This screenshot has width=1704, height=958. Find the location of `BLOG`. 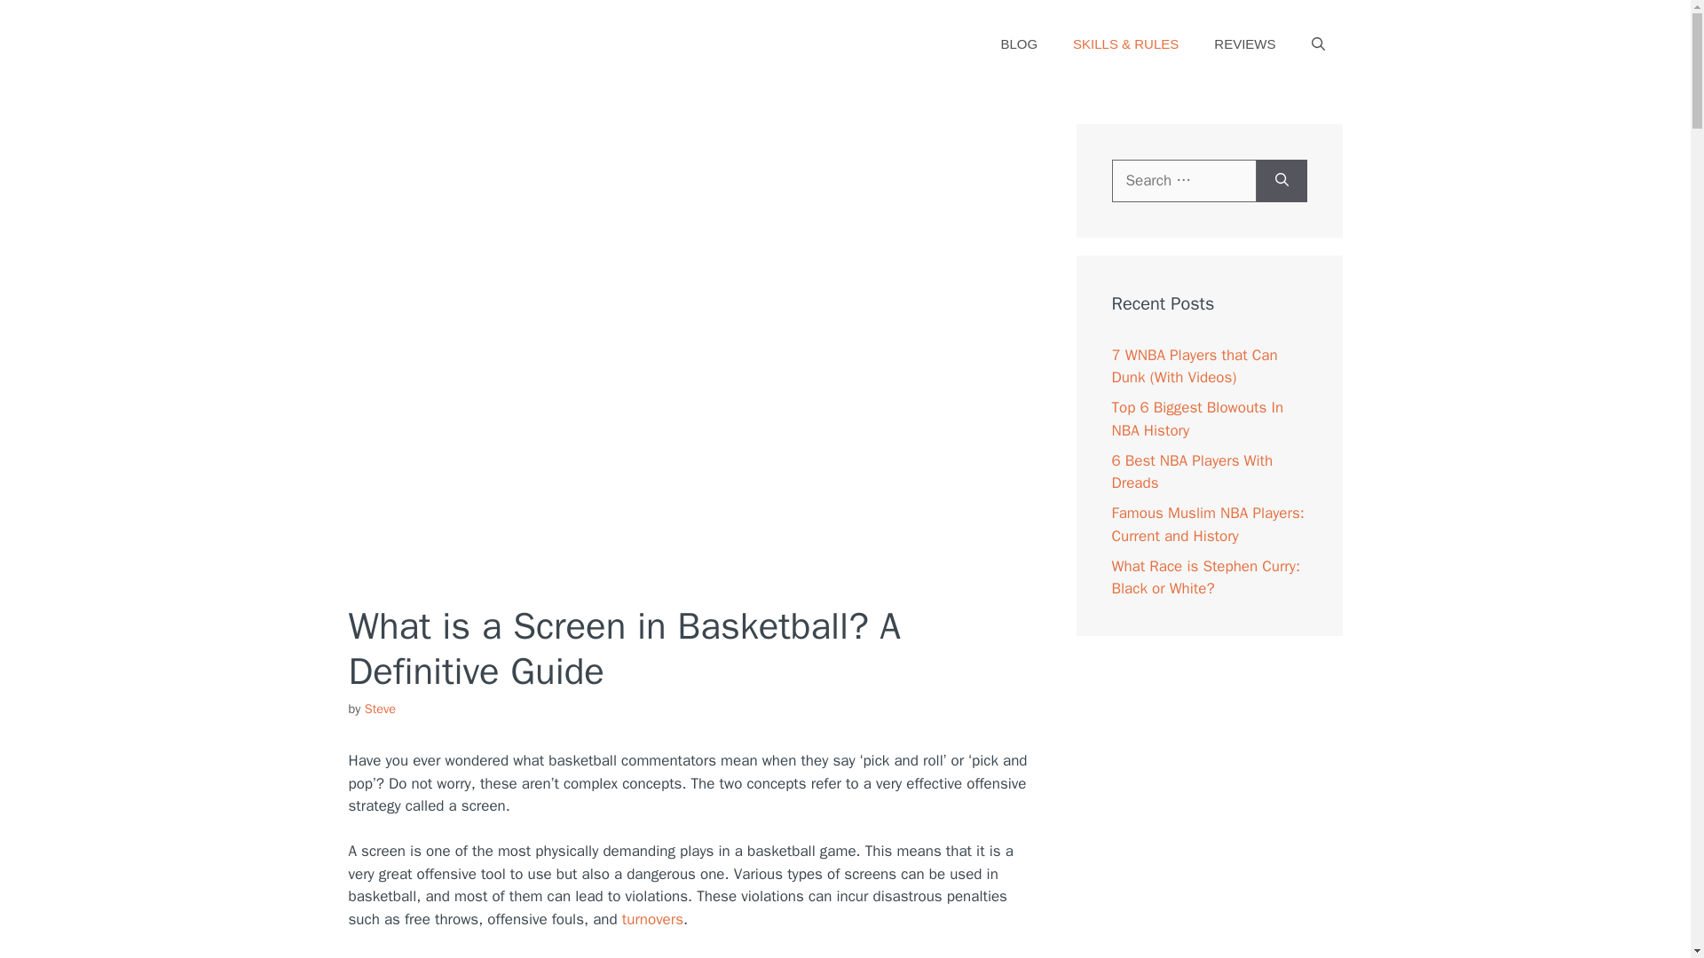

BLOG is located at coordinates (1019, 44).